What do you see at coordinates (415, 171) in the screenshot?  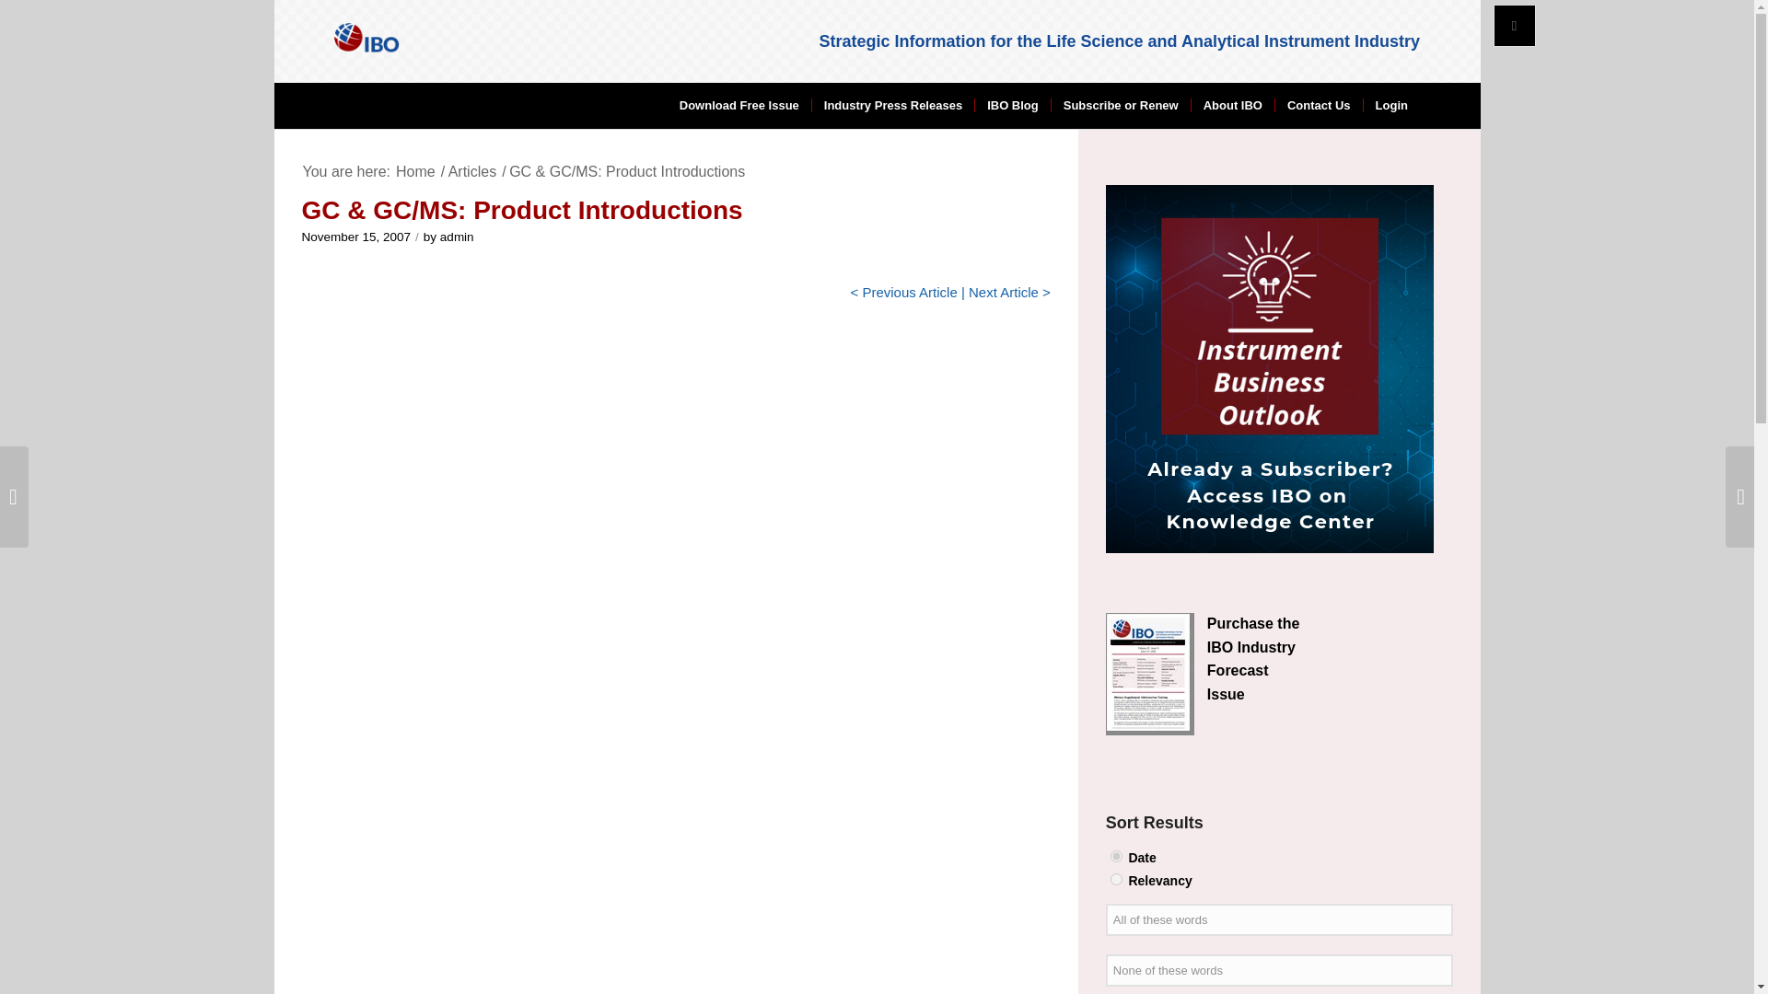 I see `Home` at bounding box center [415, 171].